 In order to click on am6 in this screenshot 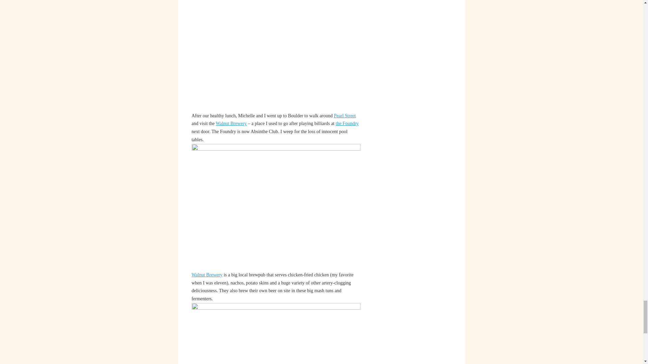, I will do `click(276, 333)`.